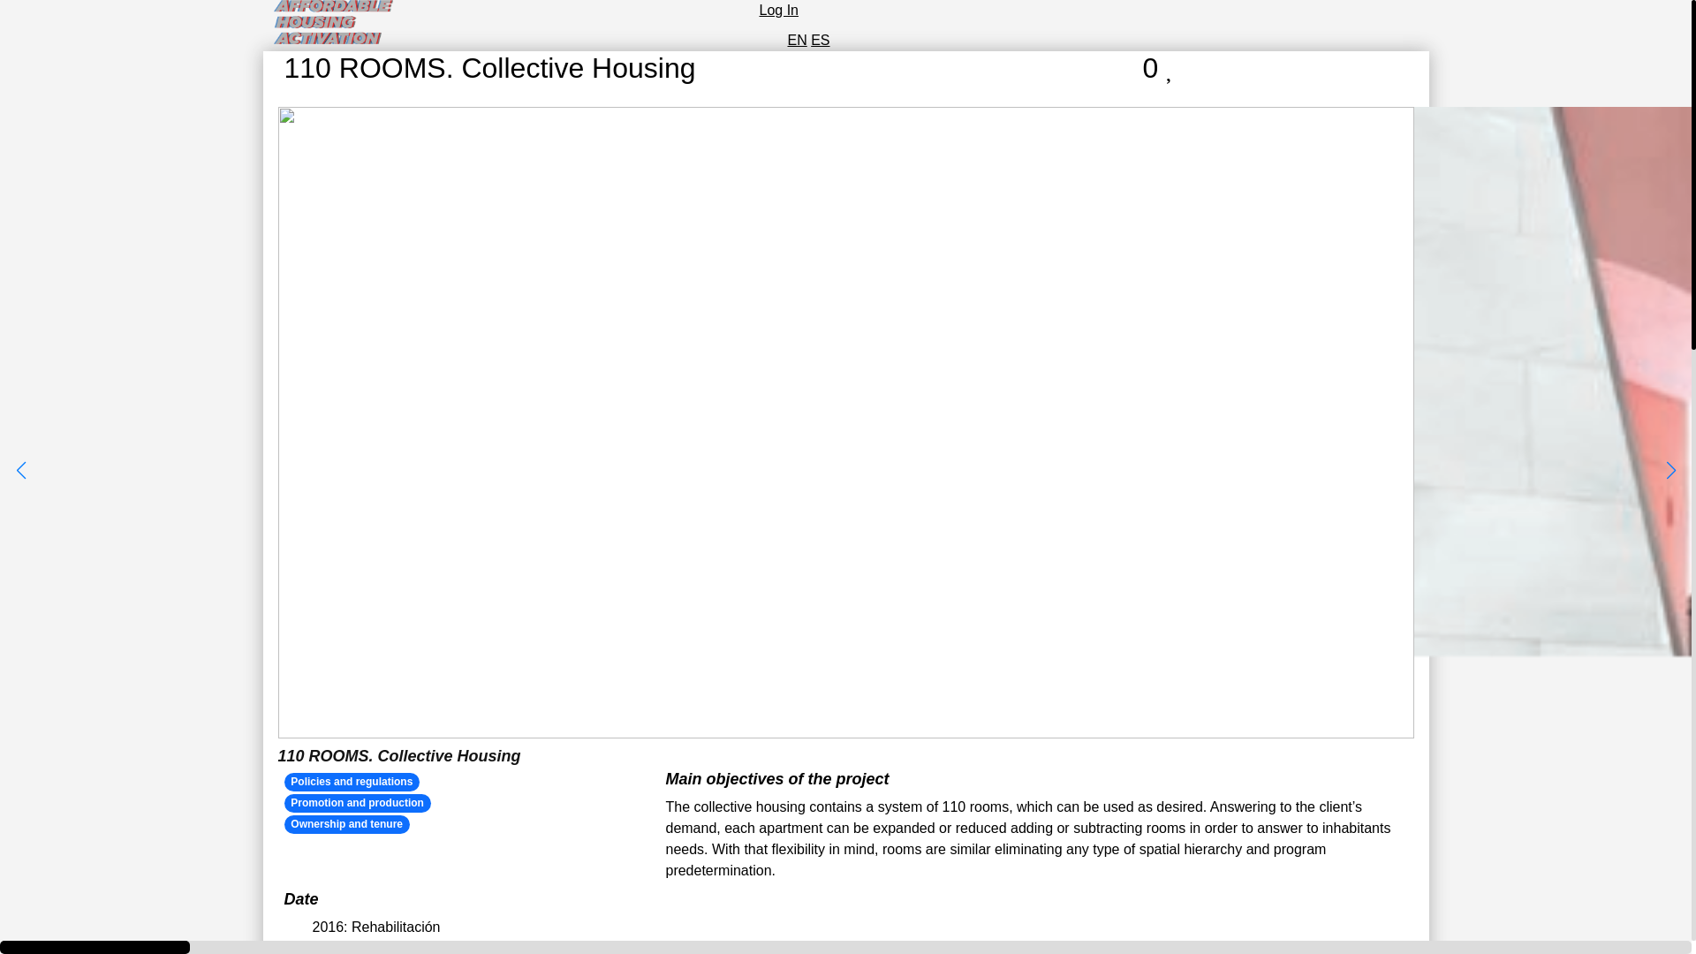 This screenshot has width=1696, height=954. What do you see at coordinates (347, 823) in the screenshot?
I see `Types and execution of ownership and tenure` at bounding box center [347, 823].